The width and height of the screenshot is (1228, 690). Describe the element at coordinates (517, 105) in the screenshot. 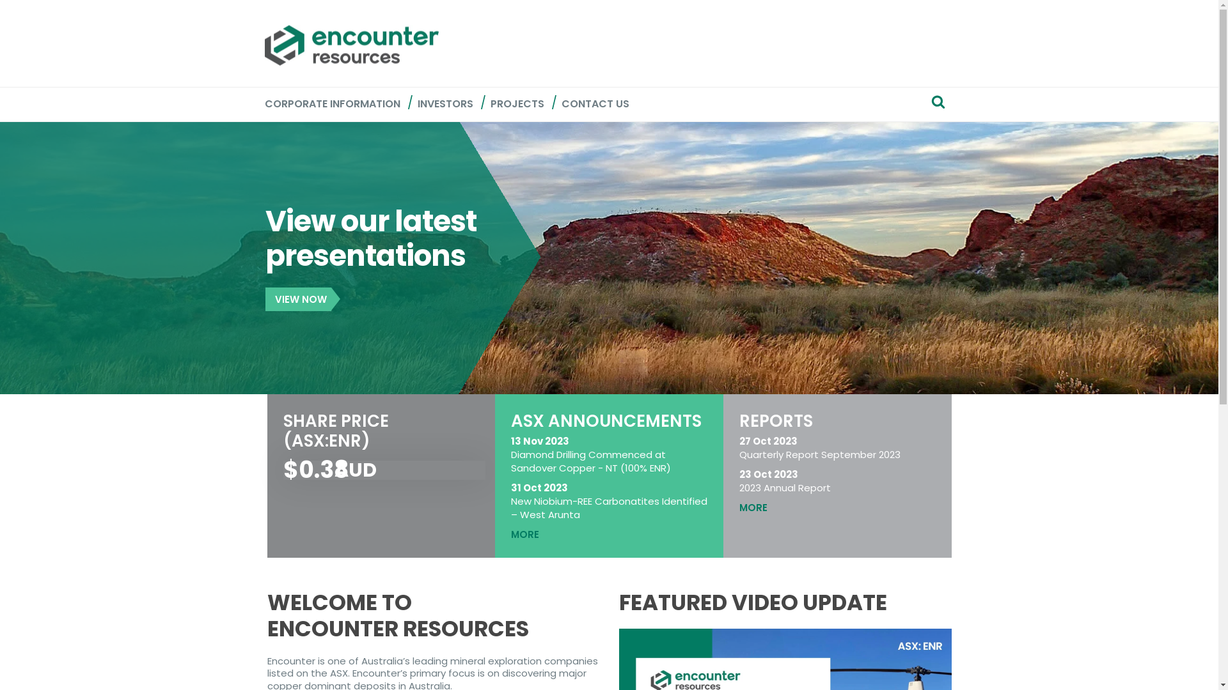

I see `PROJECTS` at that location.